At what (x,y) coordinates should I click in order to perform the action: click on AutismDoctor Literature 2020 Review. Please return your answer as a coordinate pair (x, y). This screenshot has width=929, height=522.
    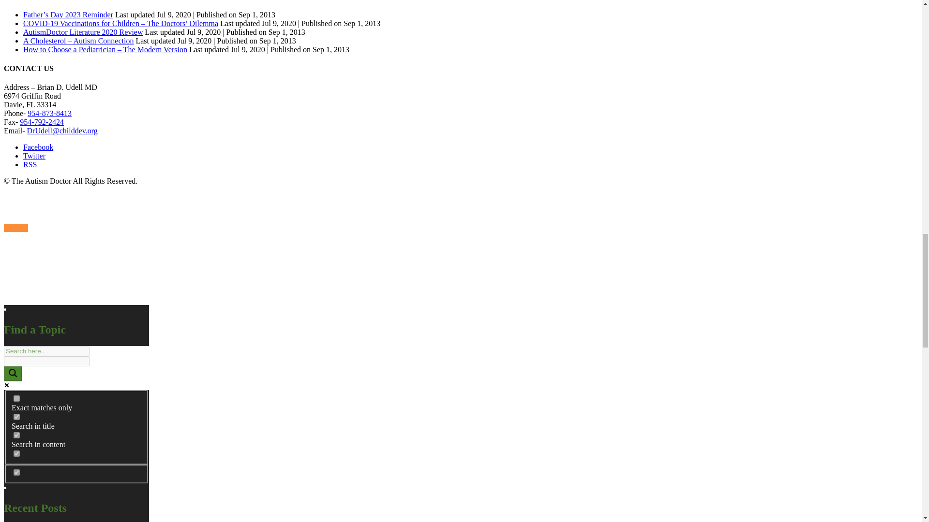
    Looking at the image, I should click on (83, 32).